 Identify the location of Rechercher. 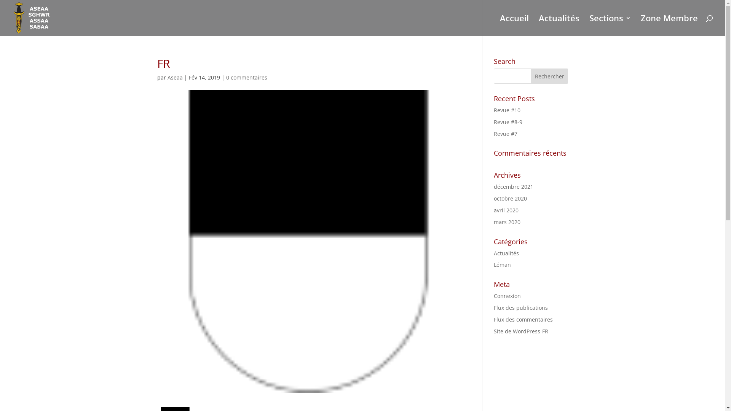
(550, 76).